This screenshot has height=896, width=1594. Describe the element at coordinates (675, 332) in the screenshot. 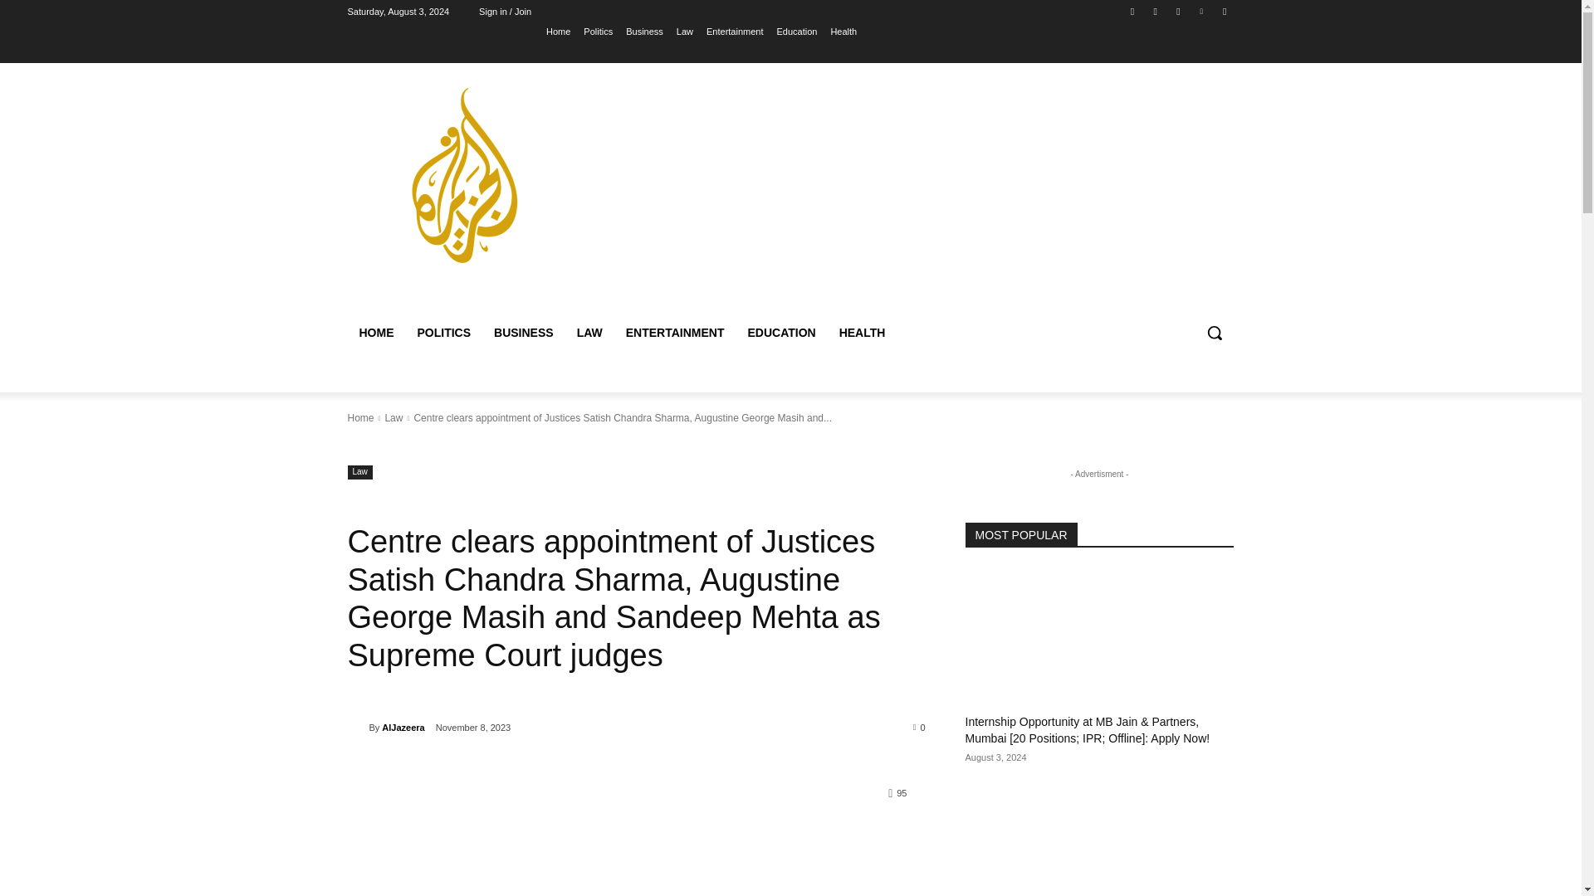

I see `ENTERTAINMENT` at that location.